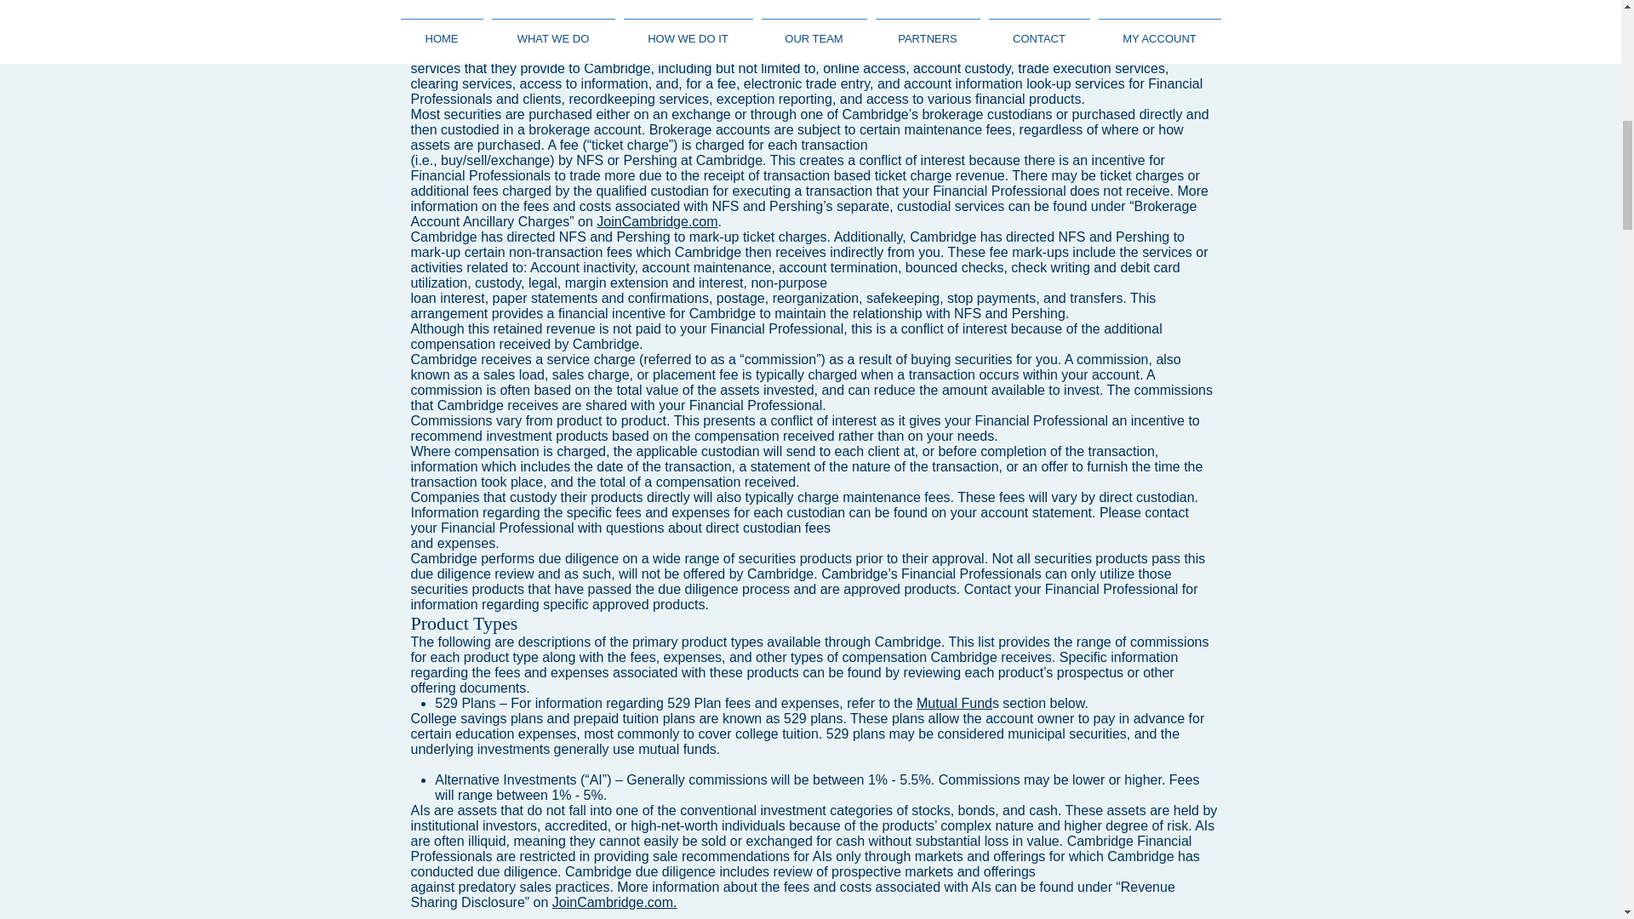 Image resolution: width=1634 pixels, height=919 pixels. What do you see at coordinates (614, 902) in the screenshot?
I see `JoinCambridge.com.` at bounding box center [614, 902].